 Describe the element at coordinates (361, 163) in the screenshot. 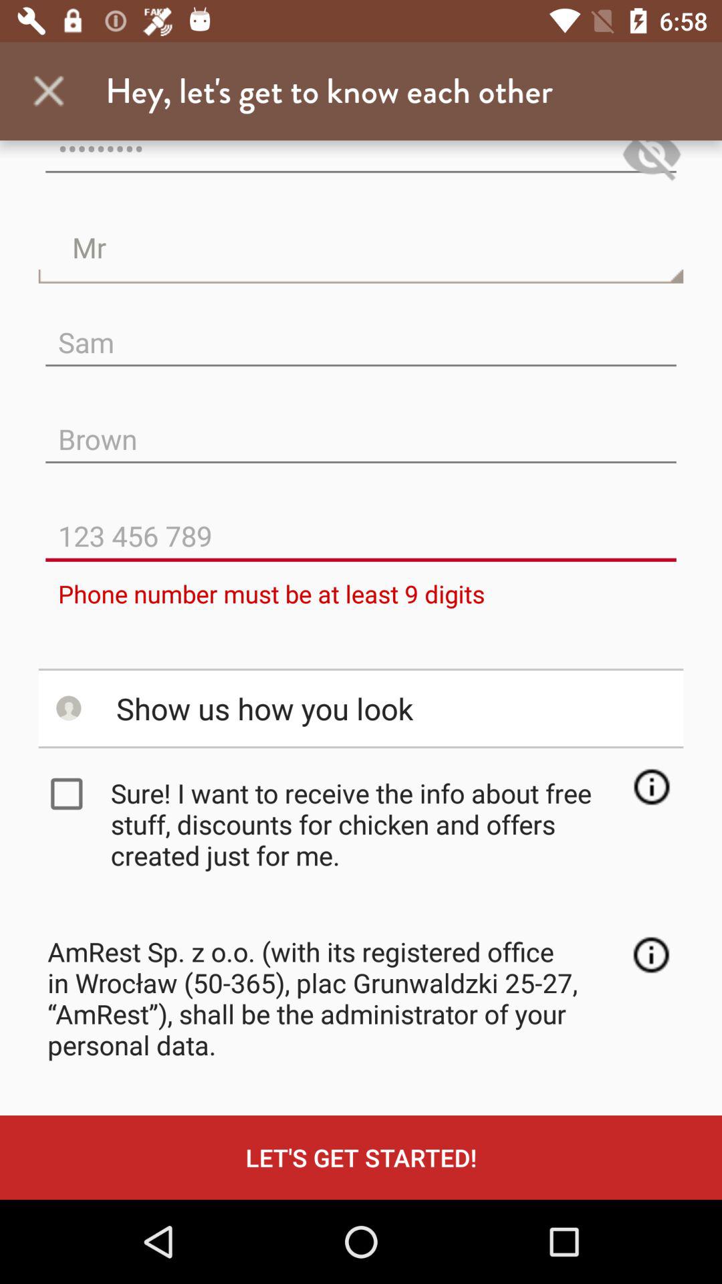

I see `turn off item above the mr item` at that location.